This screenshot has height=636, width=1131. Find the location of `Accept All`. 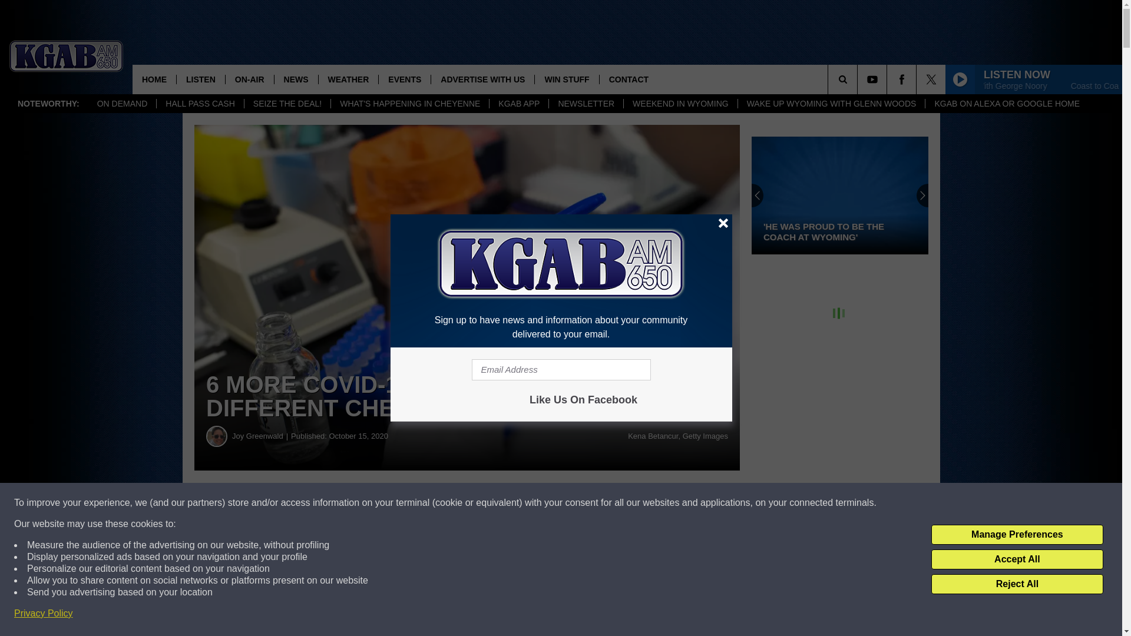

Accept All is located at coordinates (1017, 559).